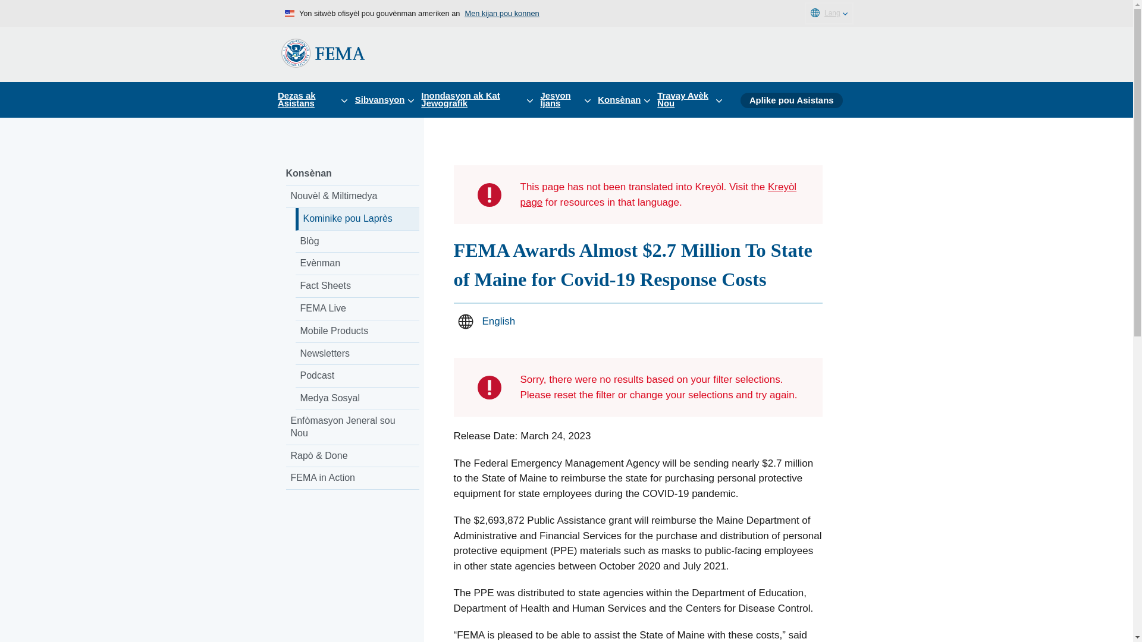 The image size is (1142, 642). I want to click on Dezas ak Asistans, so click(316, 100).